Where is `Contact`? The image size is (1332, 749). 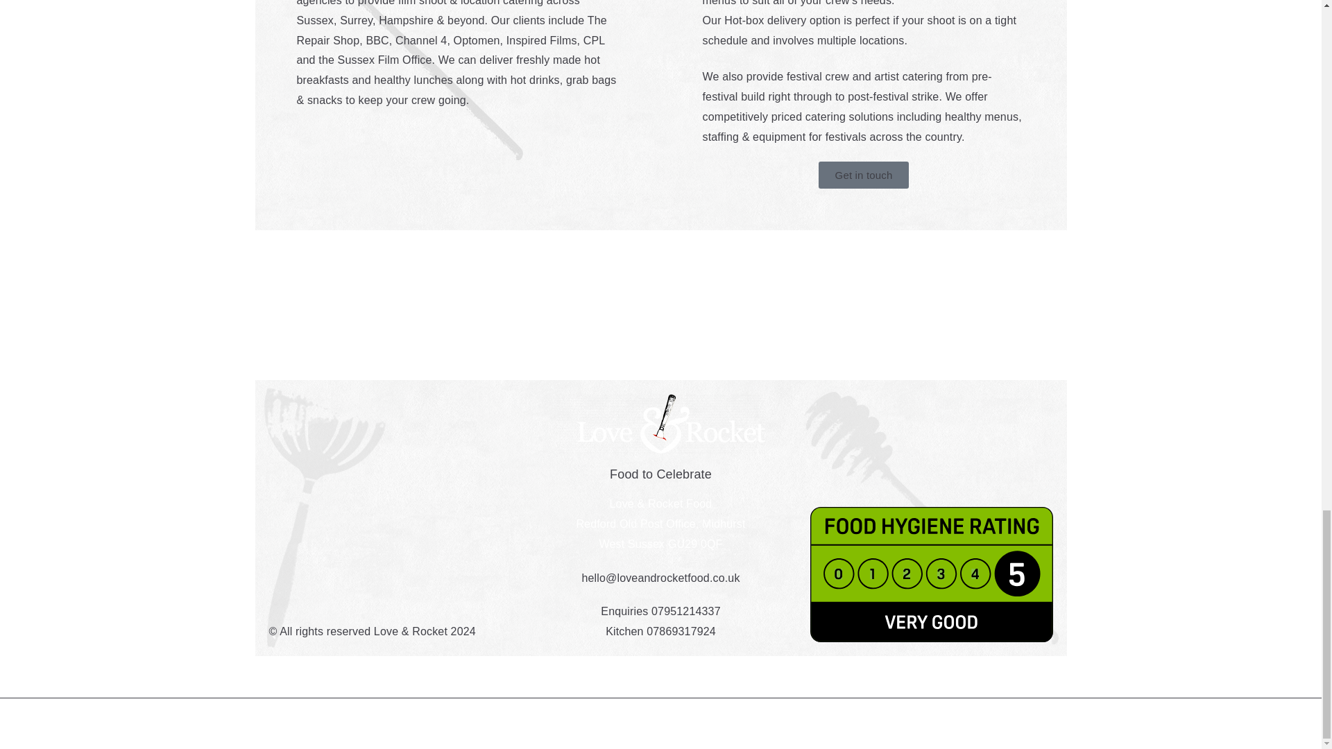 Contact is located at coordinates (660, 724).